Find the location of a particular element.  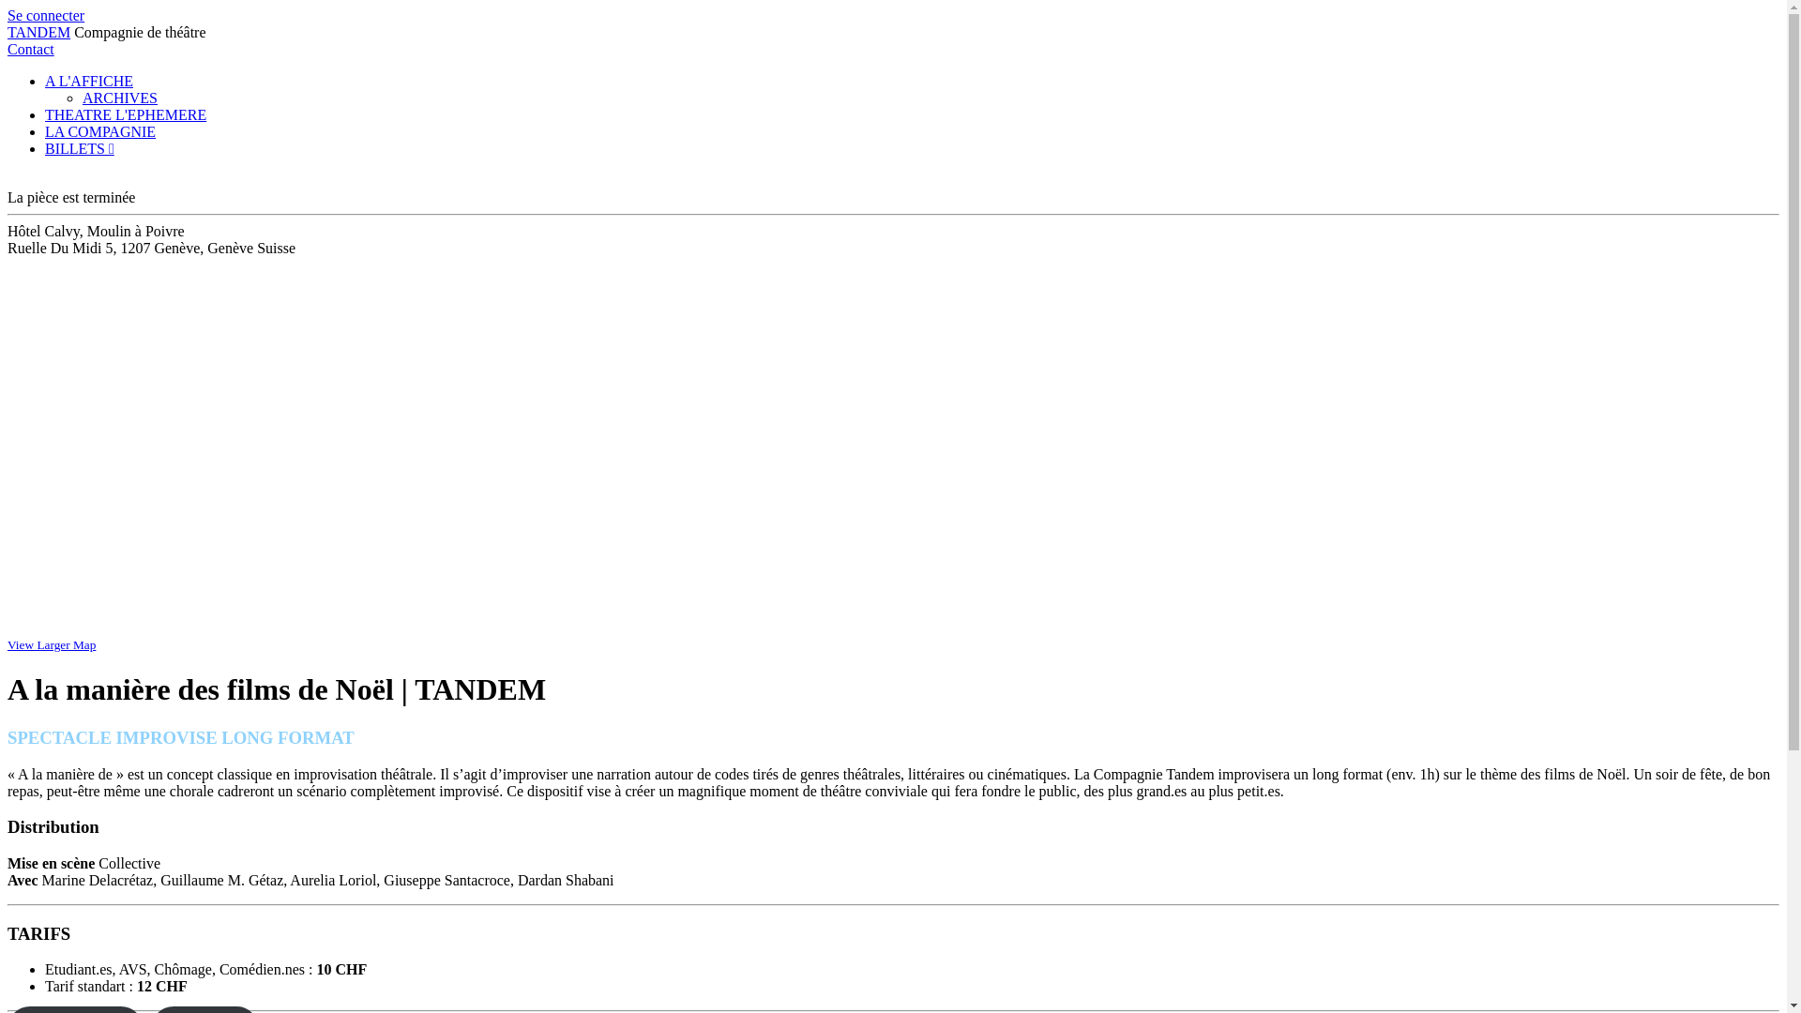

View Larger Map is located at coordinates (52, 645).